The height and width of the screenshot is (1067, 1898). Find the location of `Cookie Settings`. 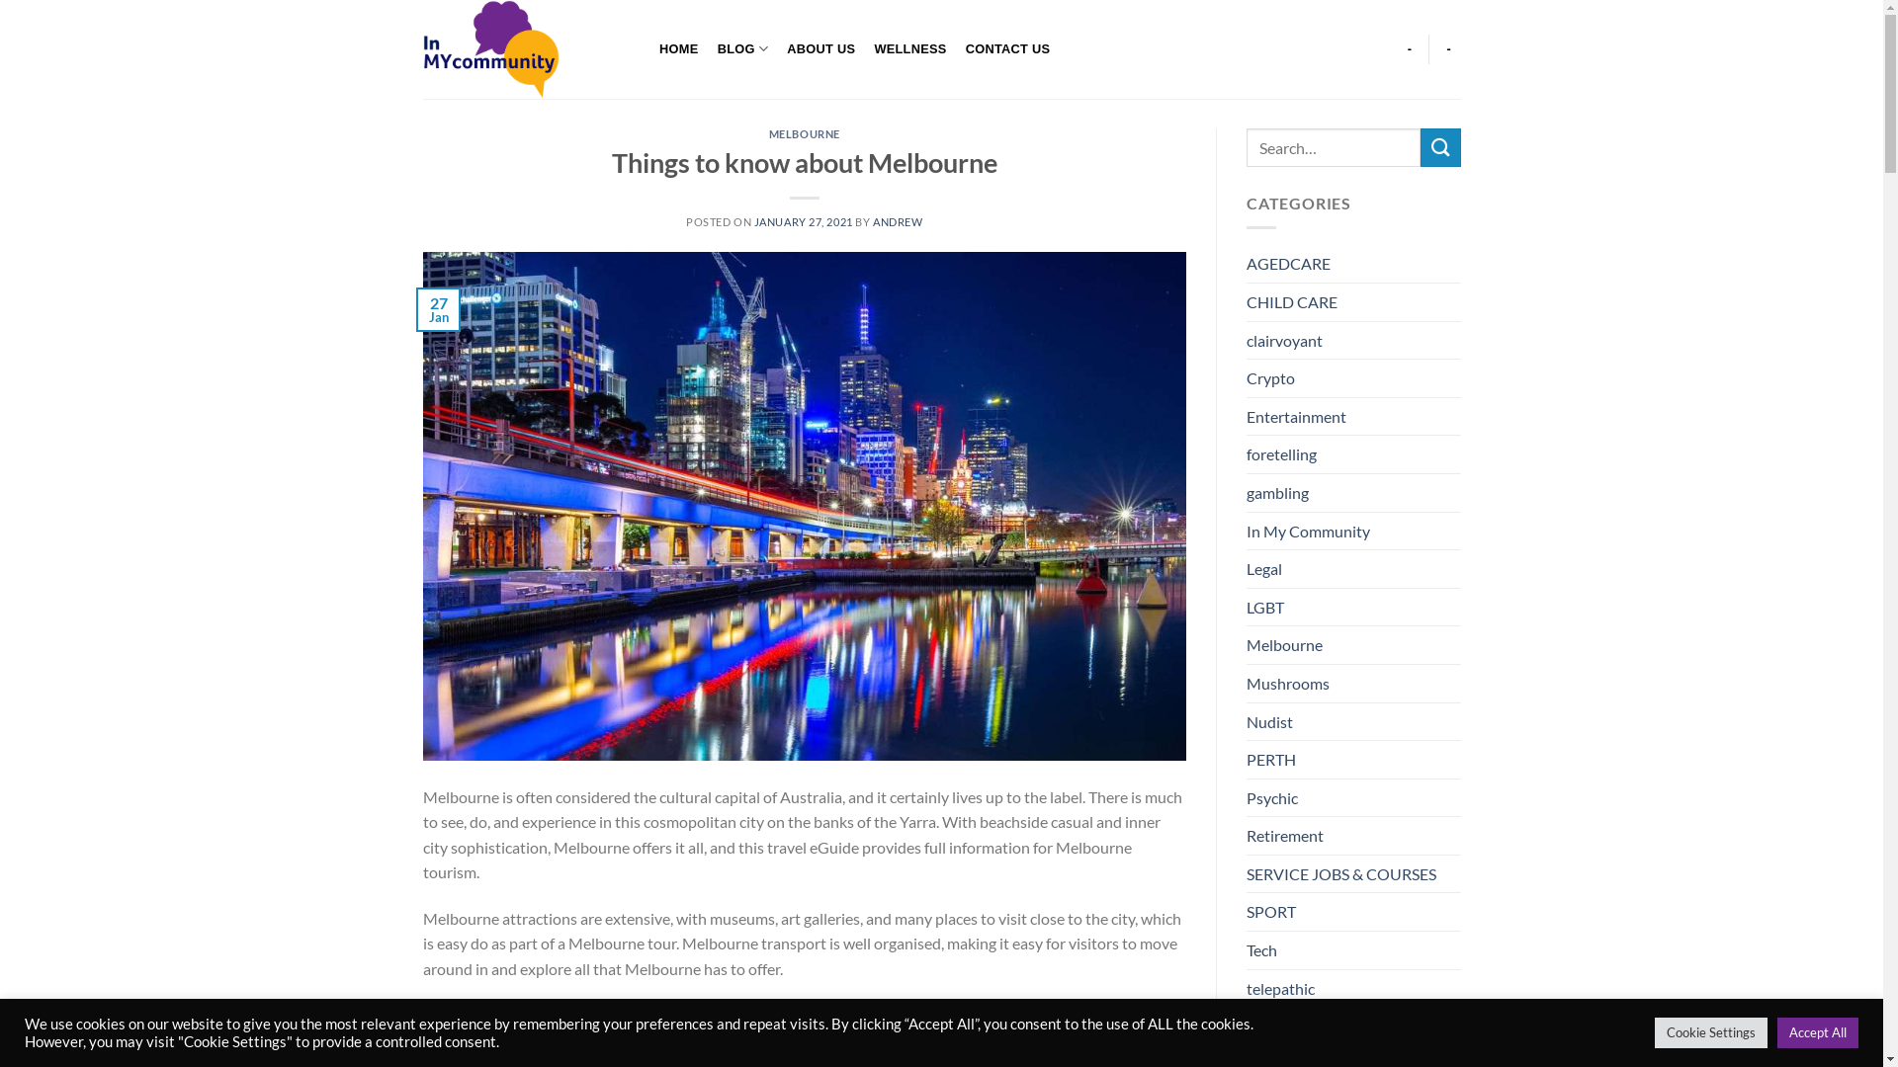

Cookie Settings is located at coordinates (1711, 1033).